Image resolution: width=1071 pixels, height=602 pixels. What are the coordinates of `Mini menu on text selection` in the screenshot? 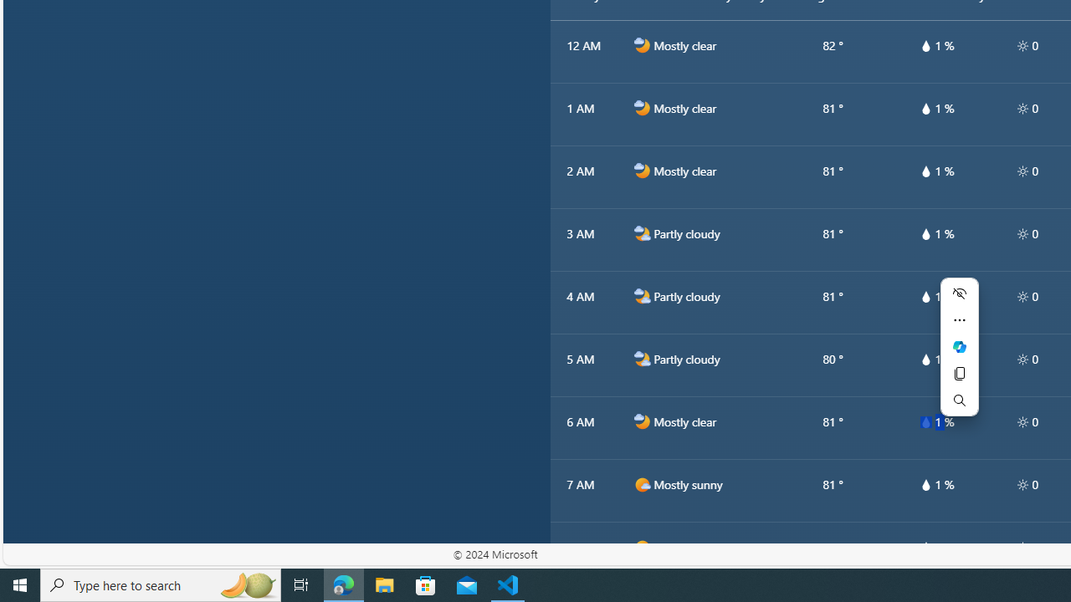 It's located at (959, 356).